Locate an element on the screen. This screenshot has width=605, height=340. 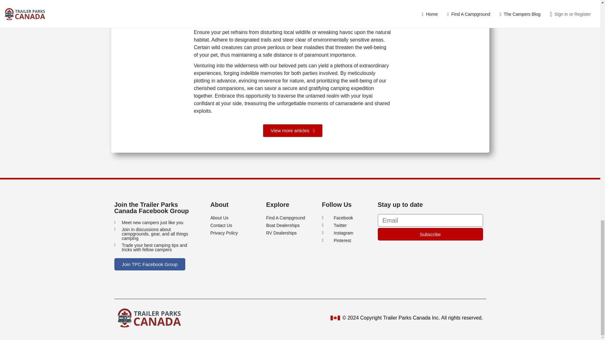
Find A Campground is located at coordinates (291, 218).